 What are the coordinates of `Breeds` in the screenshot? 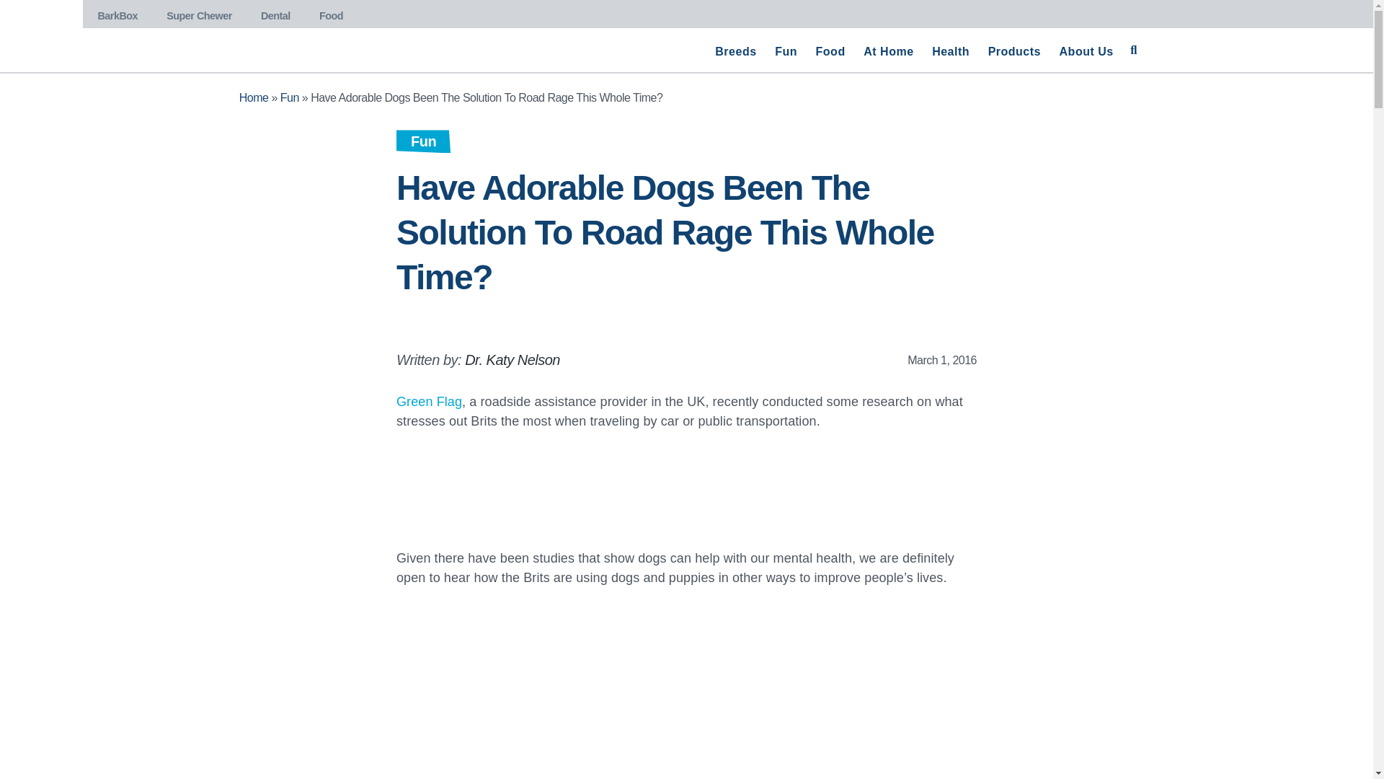 It's located at (736, 52).